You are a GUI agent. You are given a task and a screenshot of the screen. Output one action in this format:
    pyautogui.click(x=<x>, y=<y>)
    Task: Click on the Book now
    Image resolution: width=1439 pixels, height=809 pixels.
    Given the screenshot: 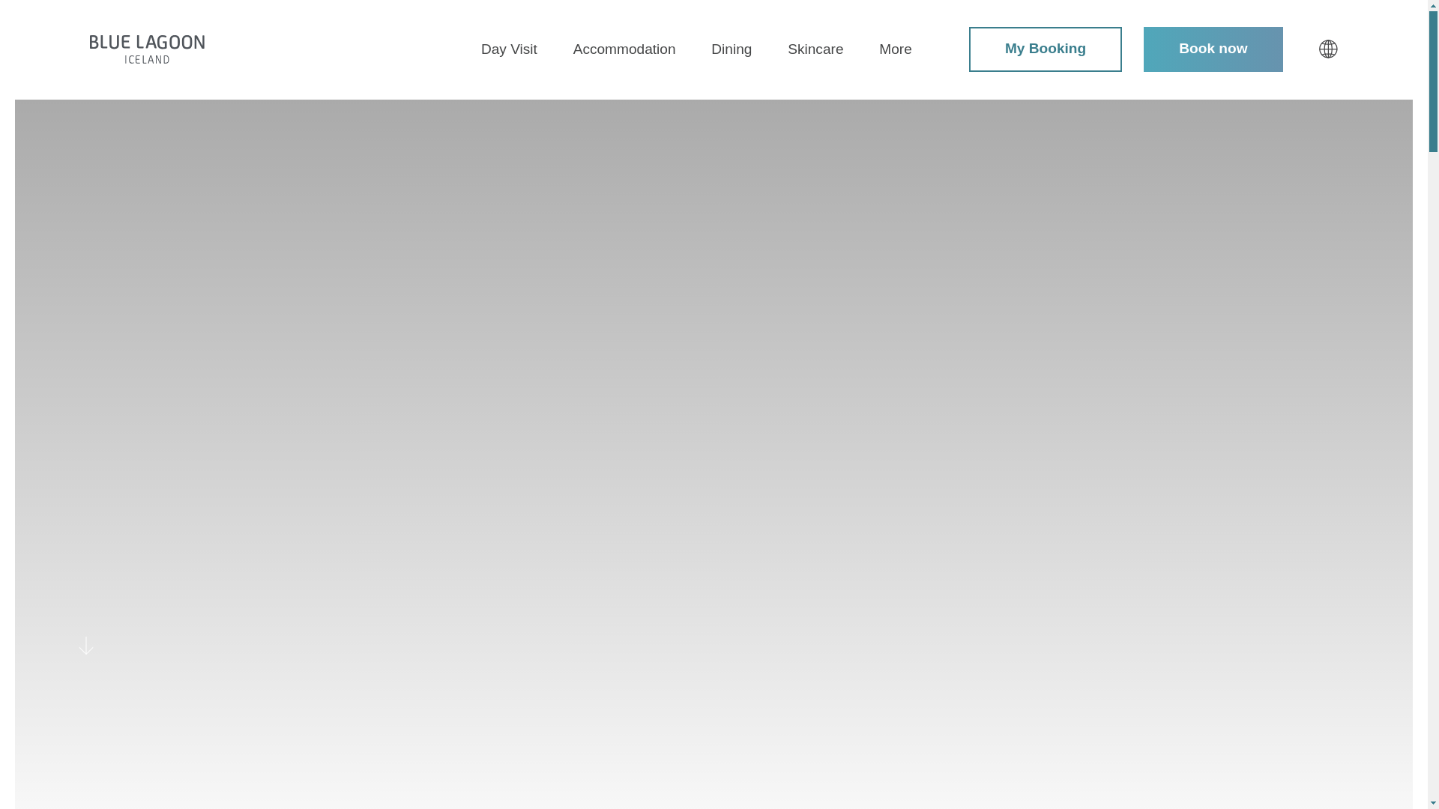 What is the action you would take?
    pyautogui.click(x=1213, y=49)
    